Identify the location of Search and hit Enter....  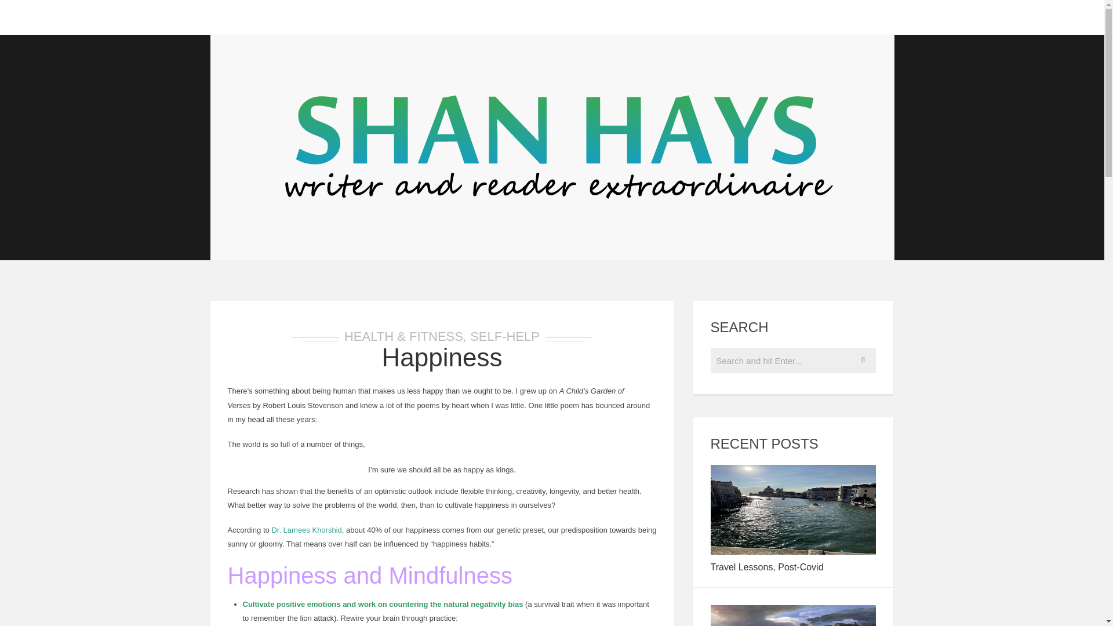
(794, 361).